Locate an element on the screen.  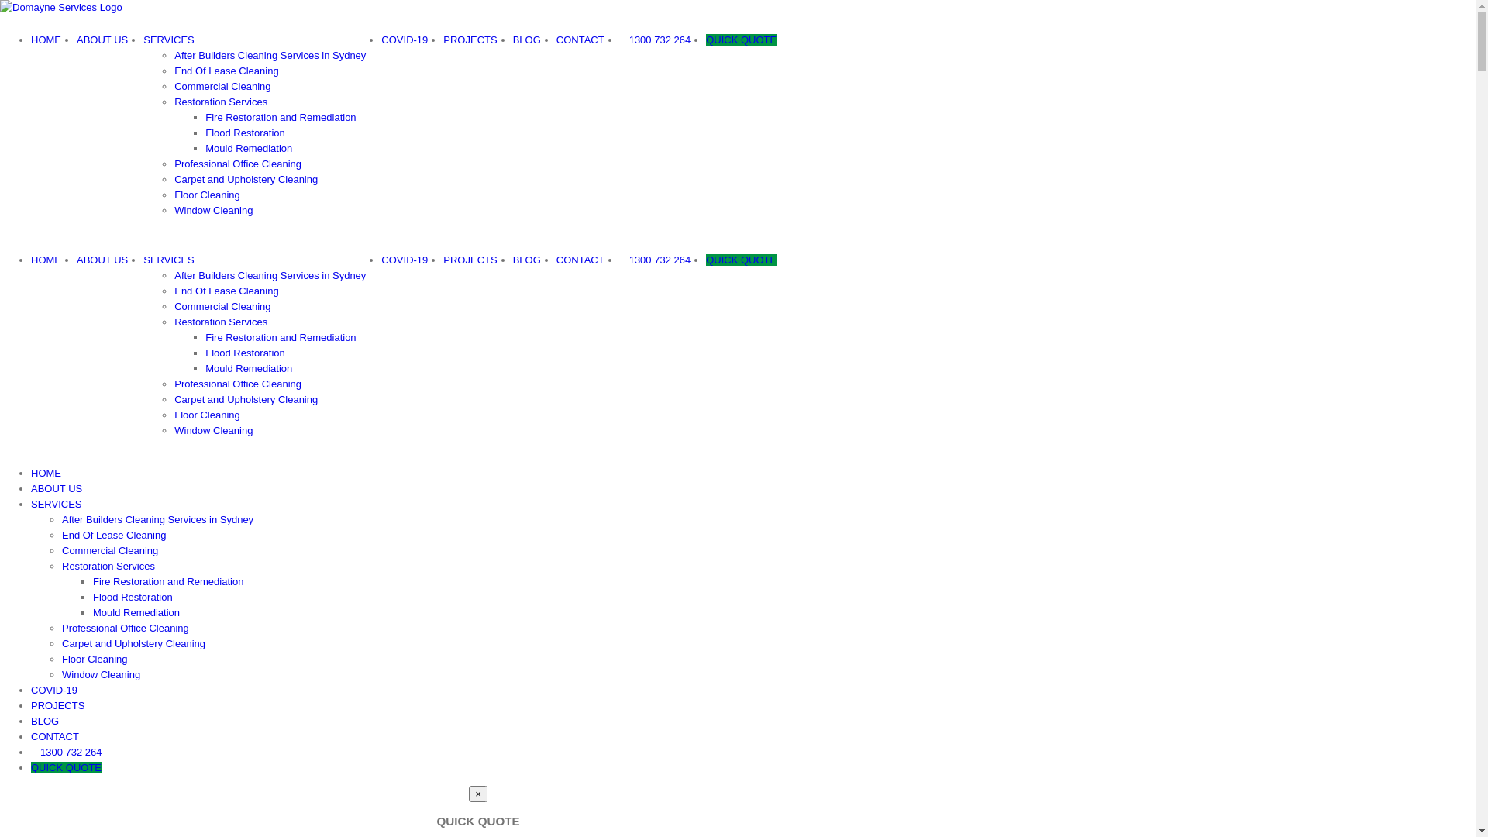
Fire Restoration and Remediation is located at coordinates (281, 338).